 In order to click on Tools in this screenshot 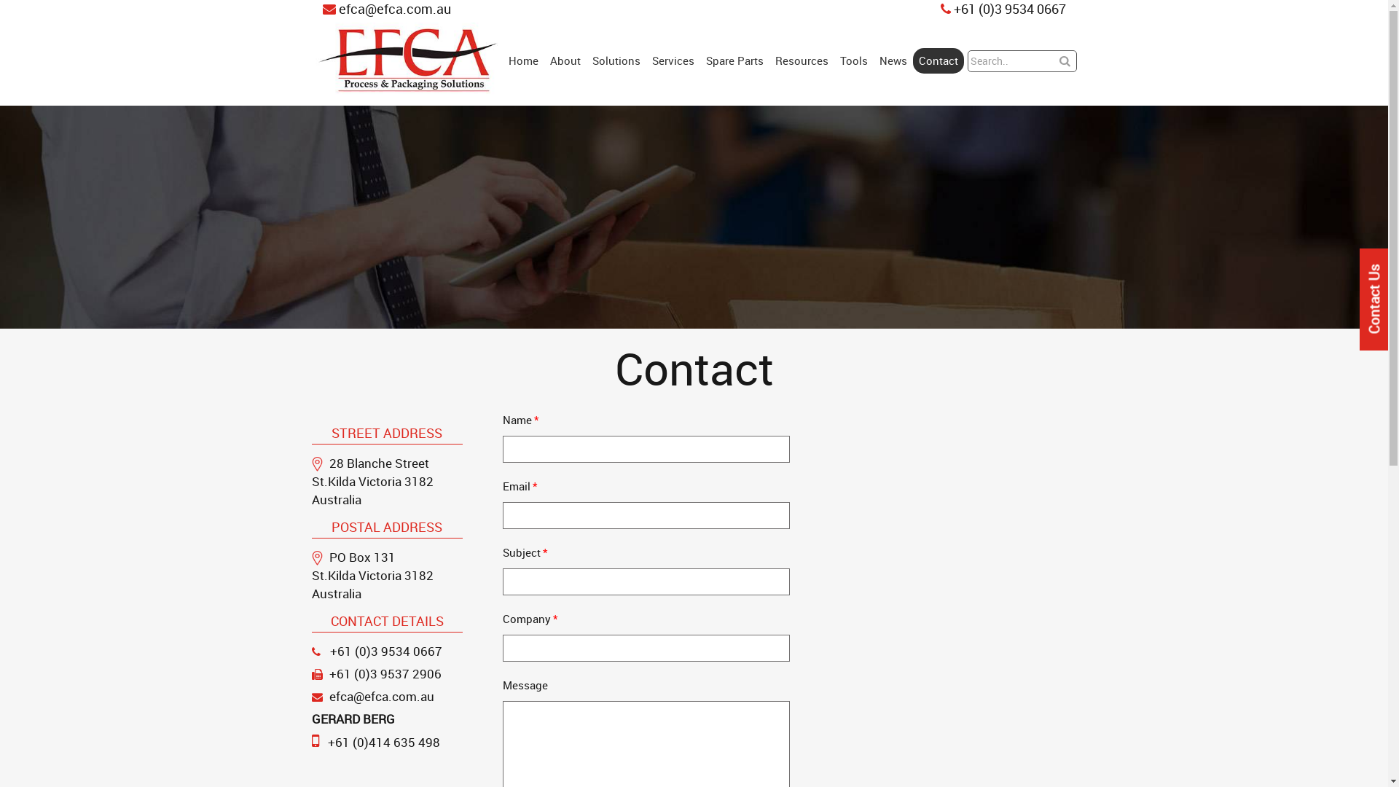, I will do `click(854, 61)`.